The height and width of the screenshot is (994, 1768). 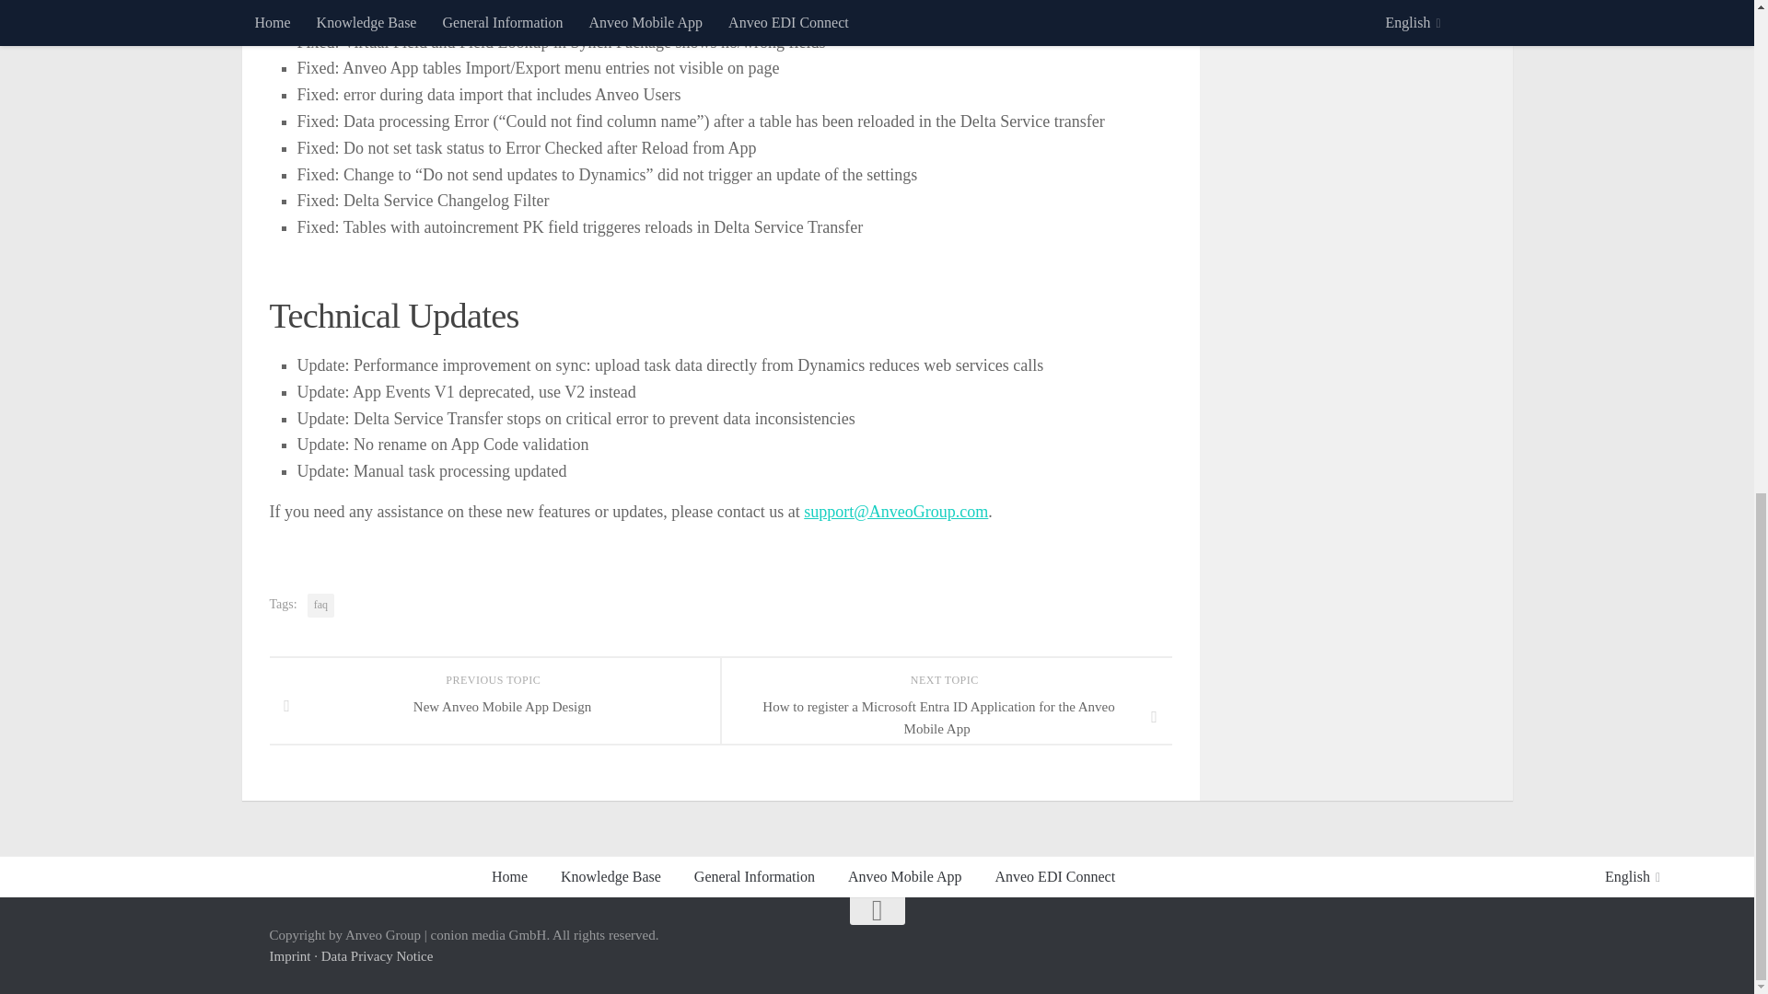 What do you see at coordinates (494, 707) in the screenshot?
I see `New Anveo Mobile App Design` at bounding box center [494, 707].